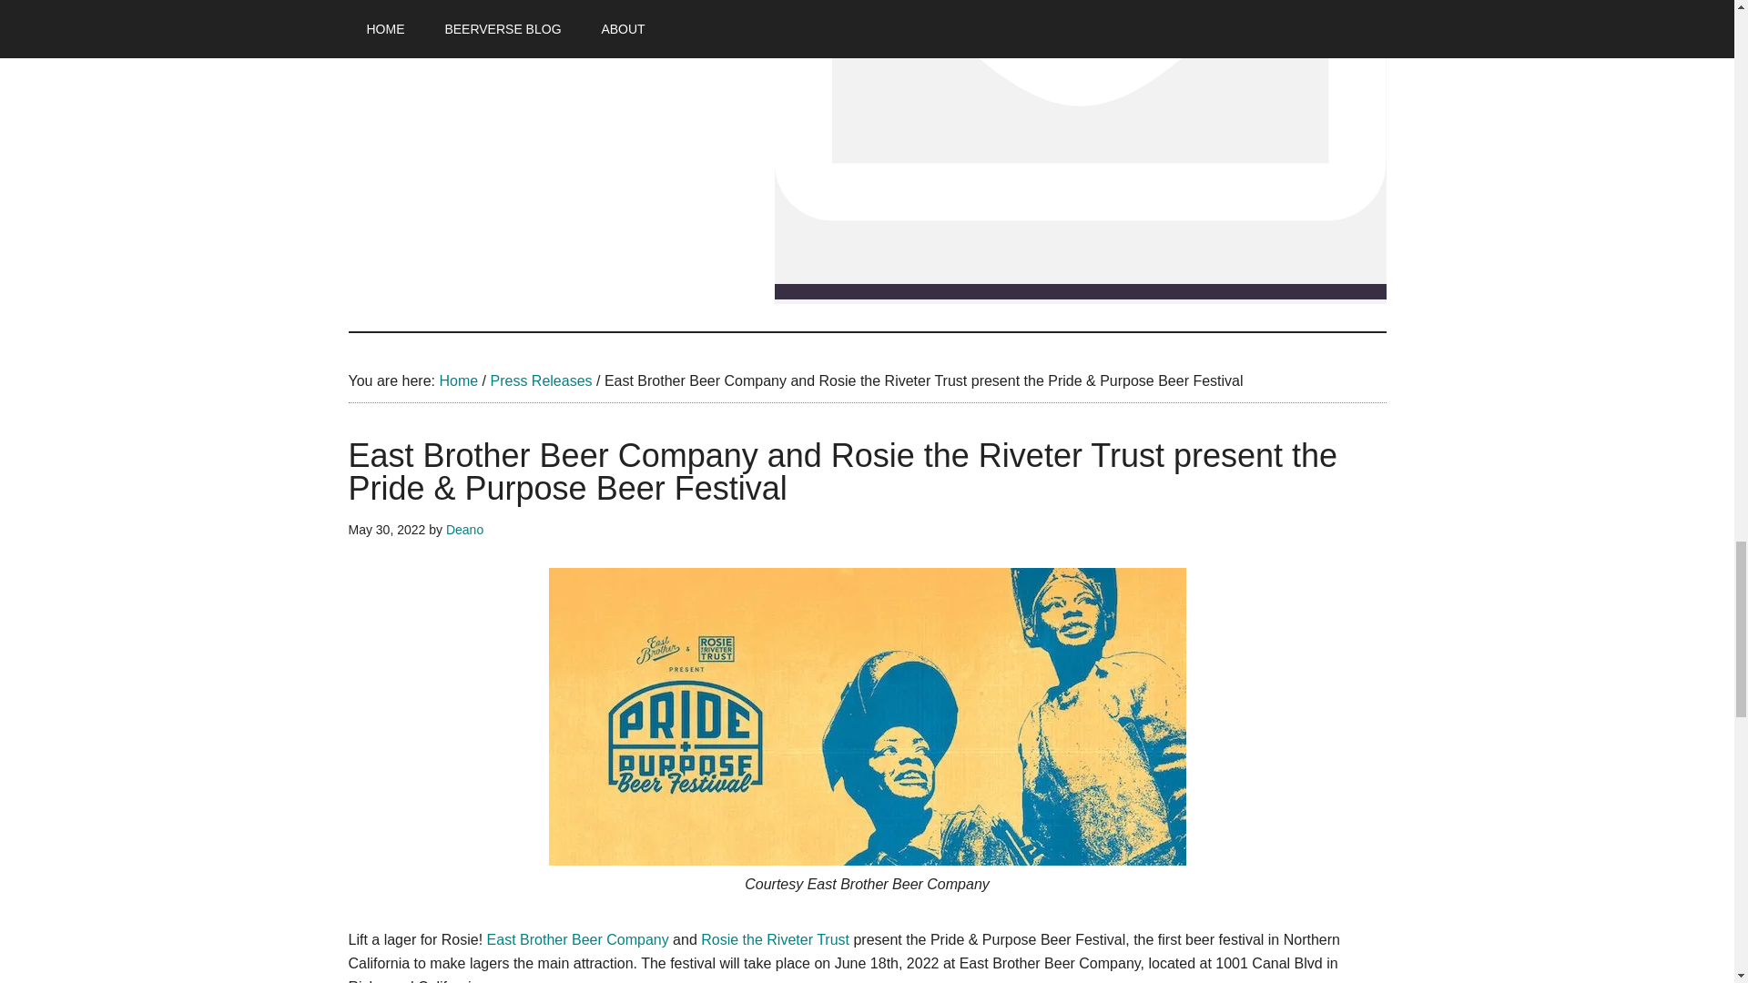  What do you see at coordinates (464, 529) in the screenshot?
I see `Deano` at bounding box center [464, 529].